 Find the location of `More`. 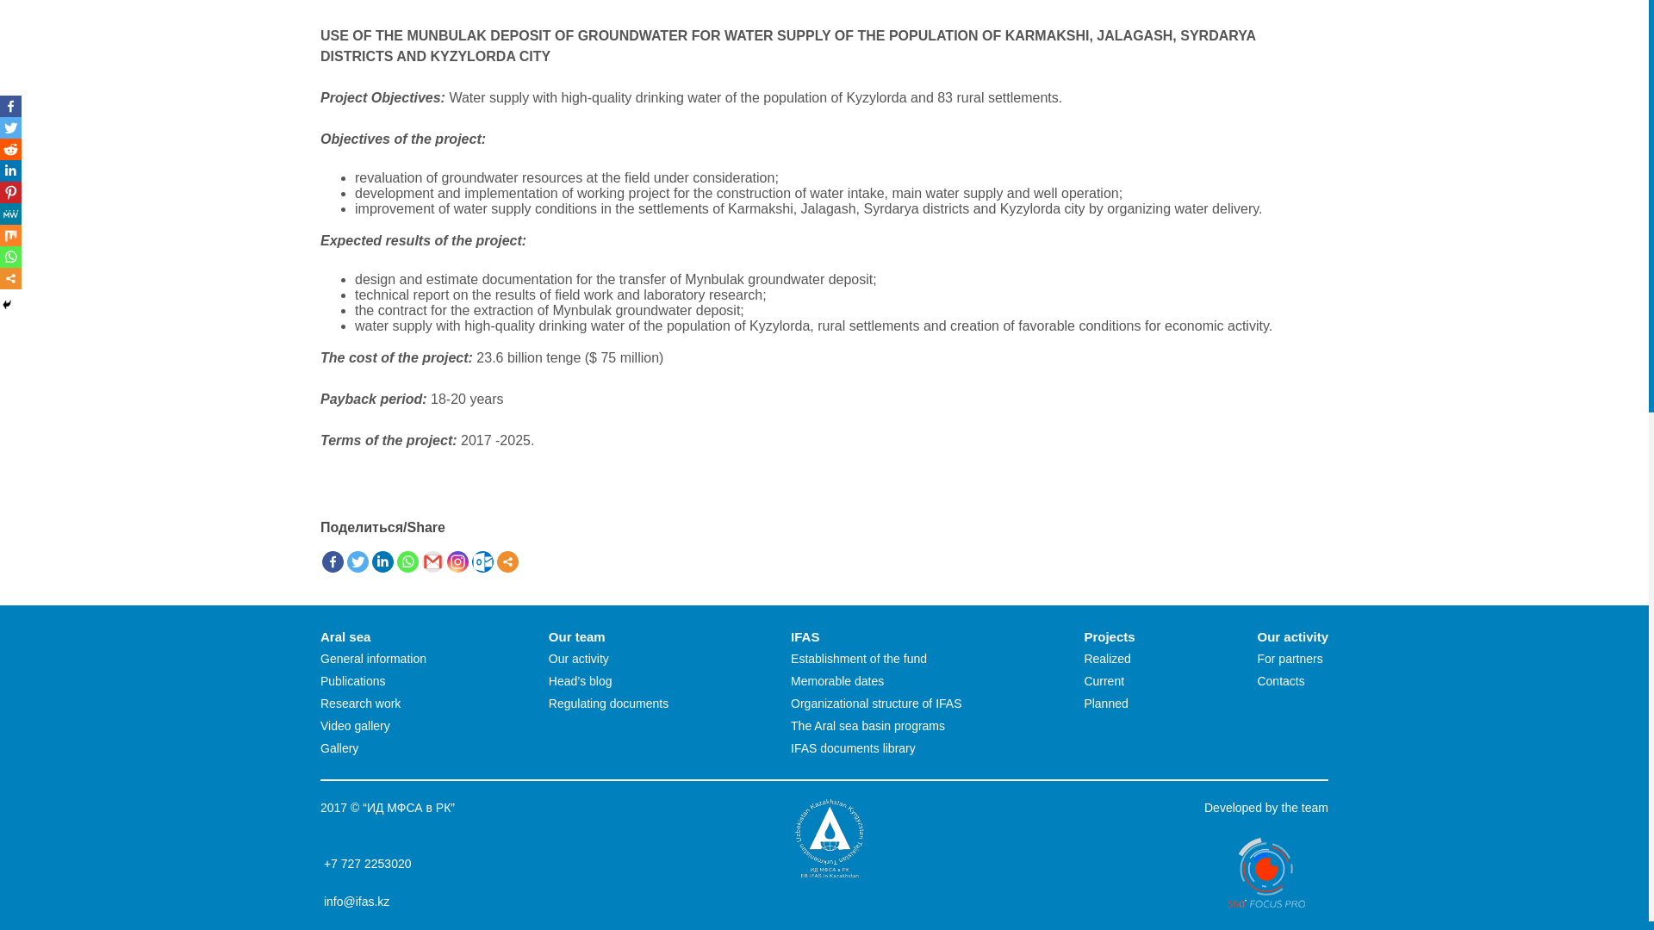

More is located at coordinates (508, 561).